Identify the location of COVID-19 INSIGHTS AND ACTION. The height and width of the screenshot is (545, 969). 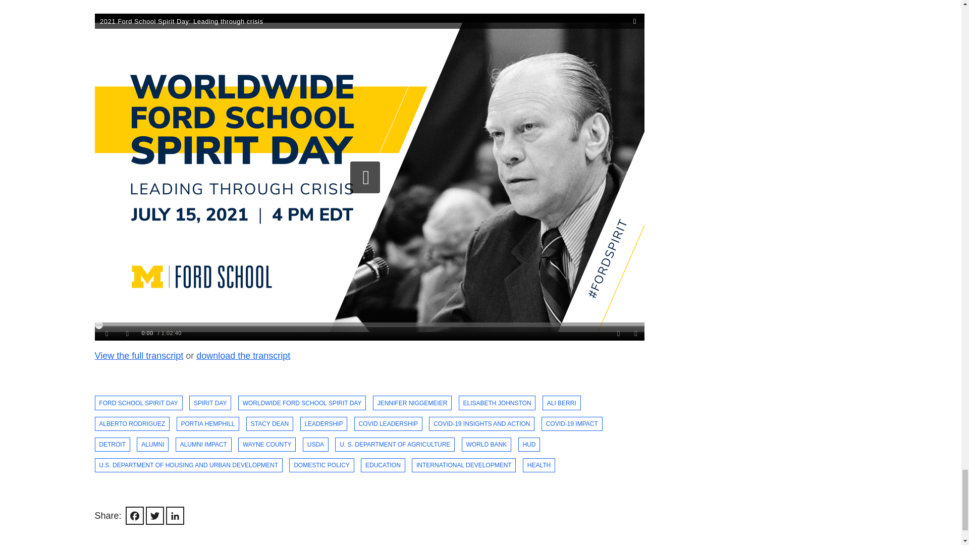
(481, 425).